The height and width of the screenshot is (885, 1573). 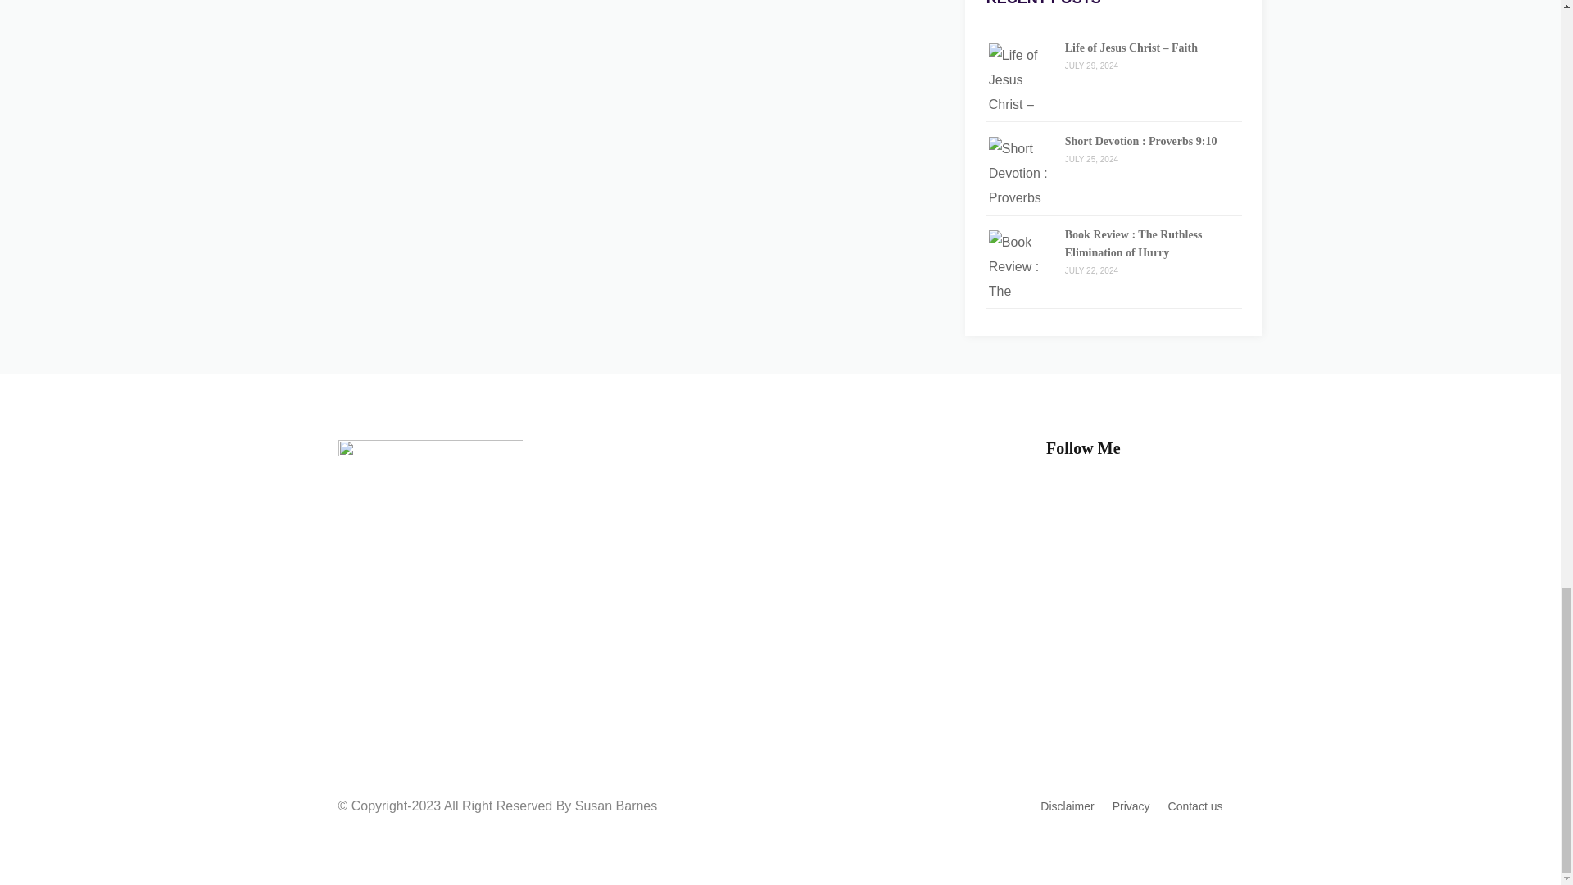 What do you see at coordinates (1147, 501) in the screenshot?
I see `Follow on Goodreads` at bounding box center [1147, 501].